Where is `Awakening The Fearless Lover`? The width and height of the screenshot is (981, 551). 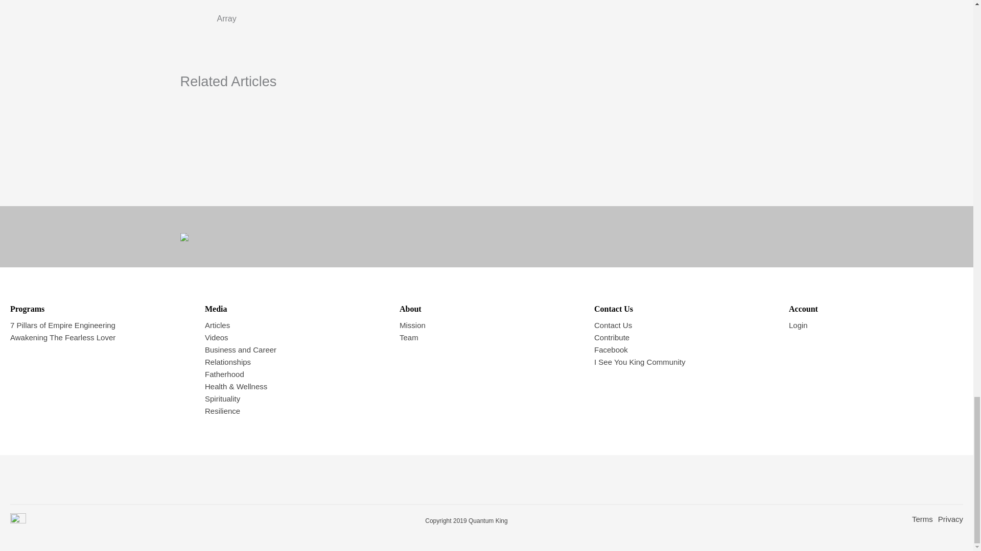
Awakening The Fearless Lover is located at coordinates (62, 337).